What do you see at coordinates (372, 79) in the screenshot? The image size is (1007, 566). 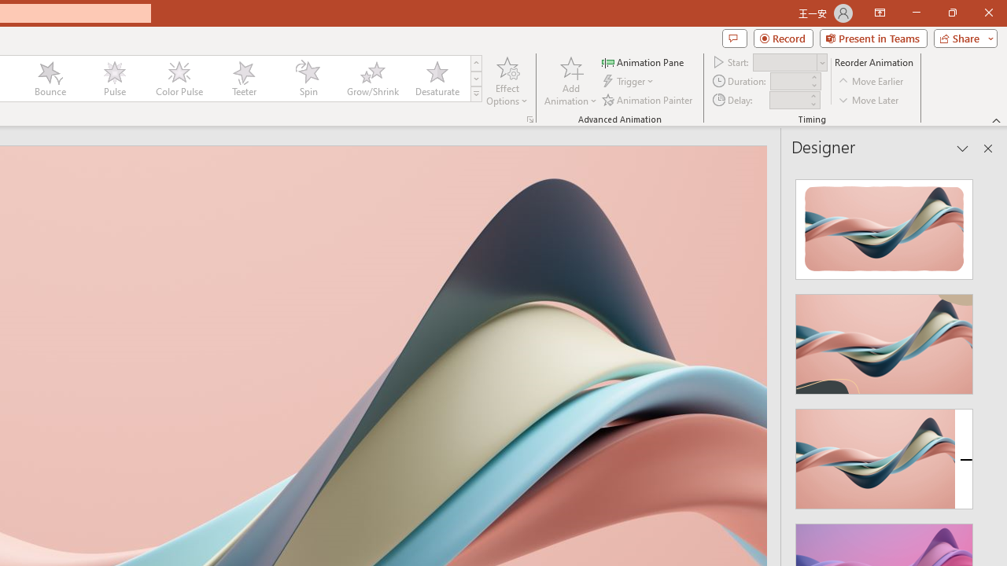 I see `Grow/Shrink` at bounding box center [372, 79].